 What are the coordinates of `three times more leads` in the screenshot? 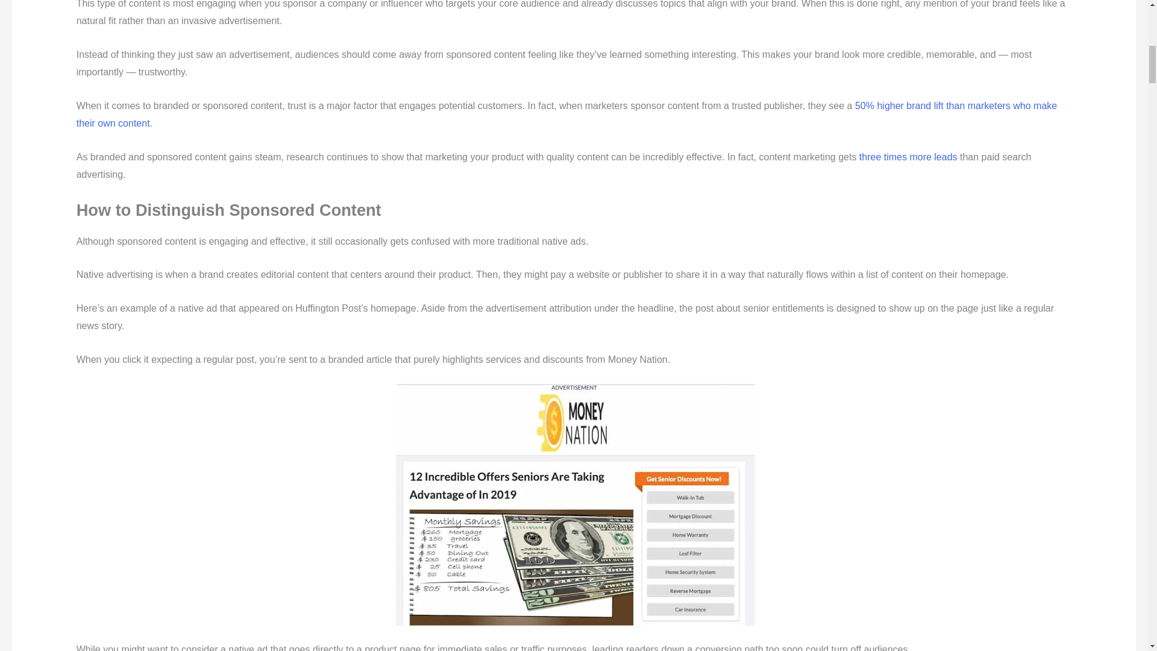 It's located at (909, 157).